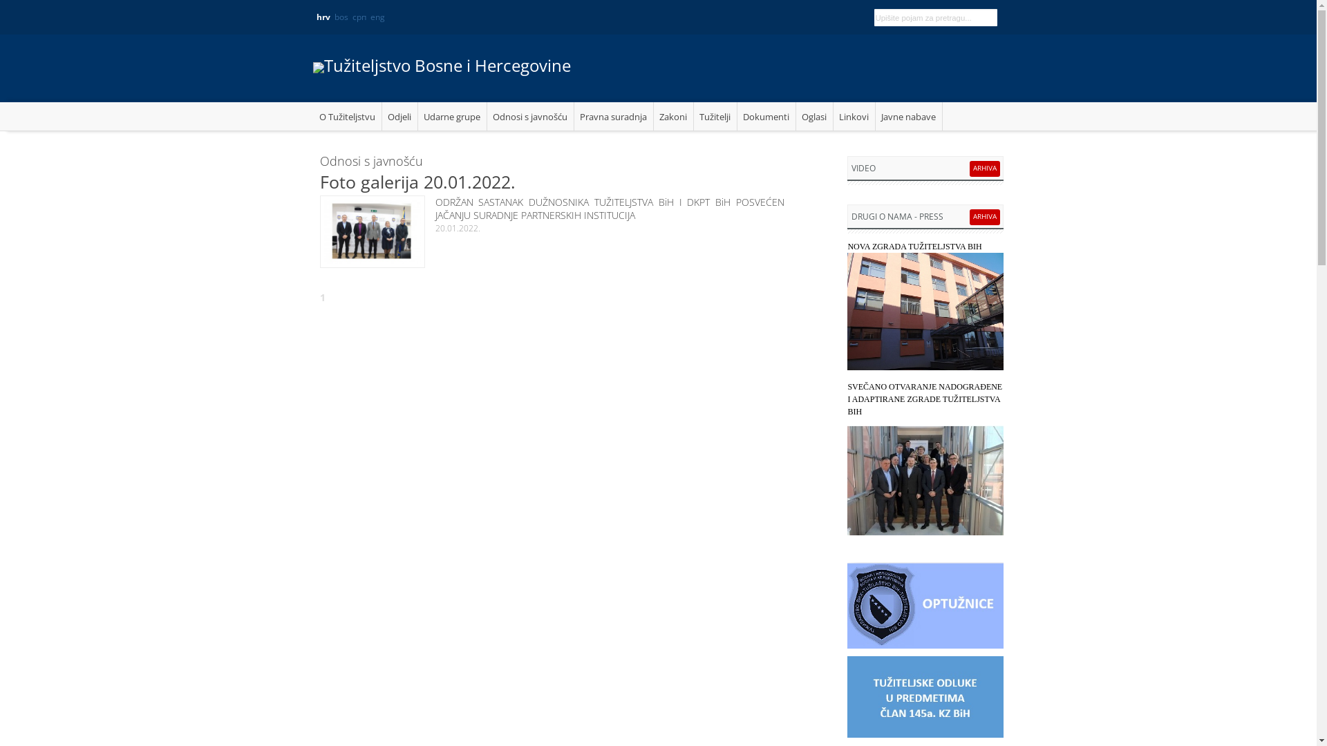 This screenshot has height=746, width=1327. Describe the element at coordinates (341, 17) in the screenshot. I see `bos` at that location.